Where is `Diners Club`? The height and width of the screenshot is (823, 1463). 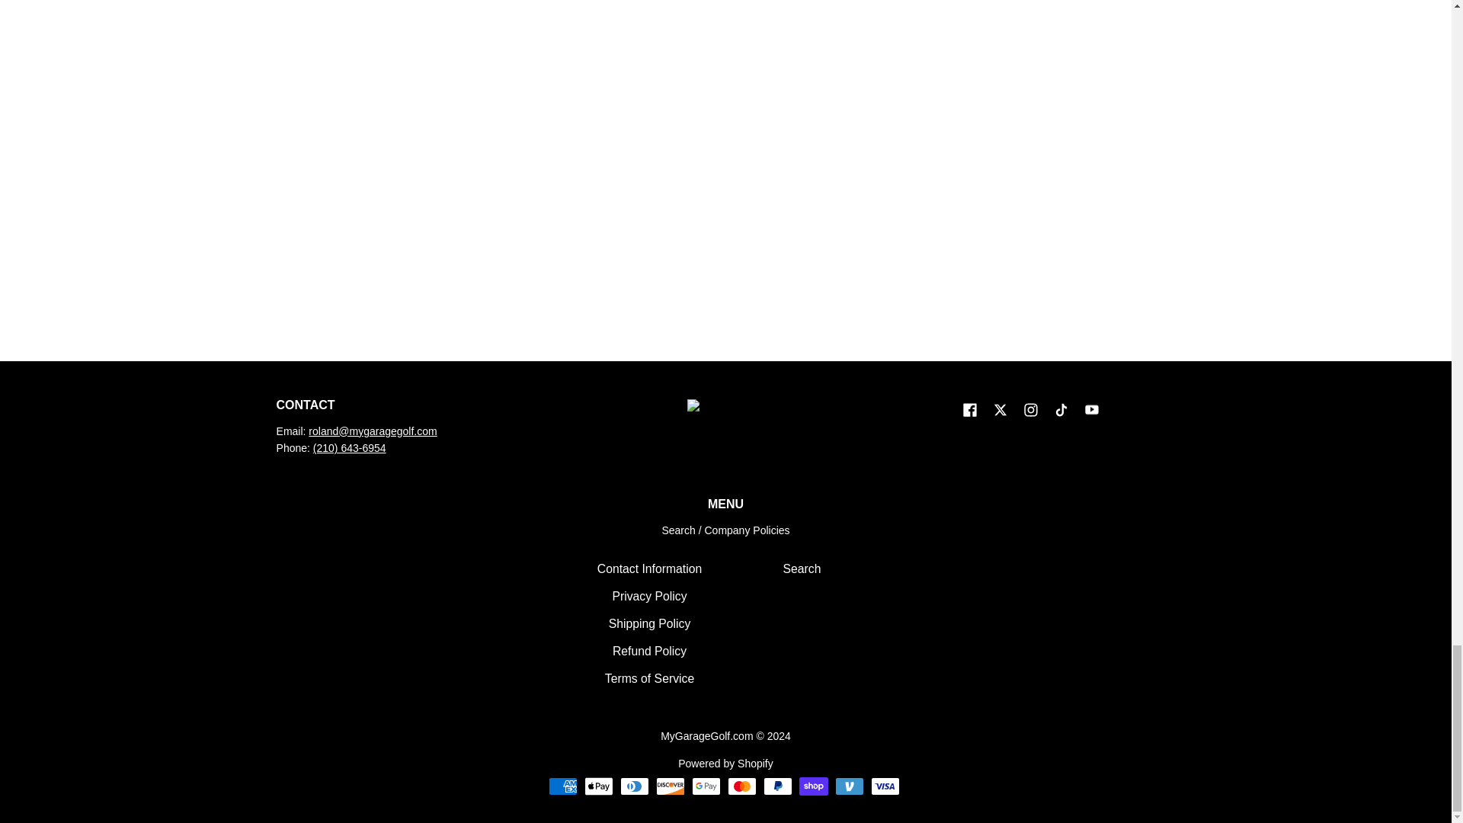 Diners Club is located at coordinates (635, 786).